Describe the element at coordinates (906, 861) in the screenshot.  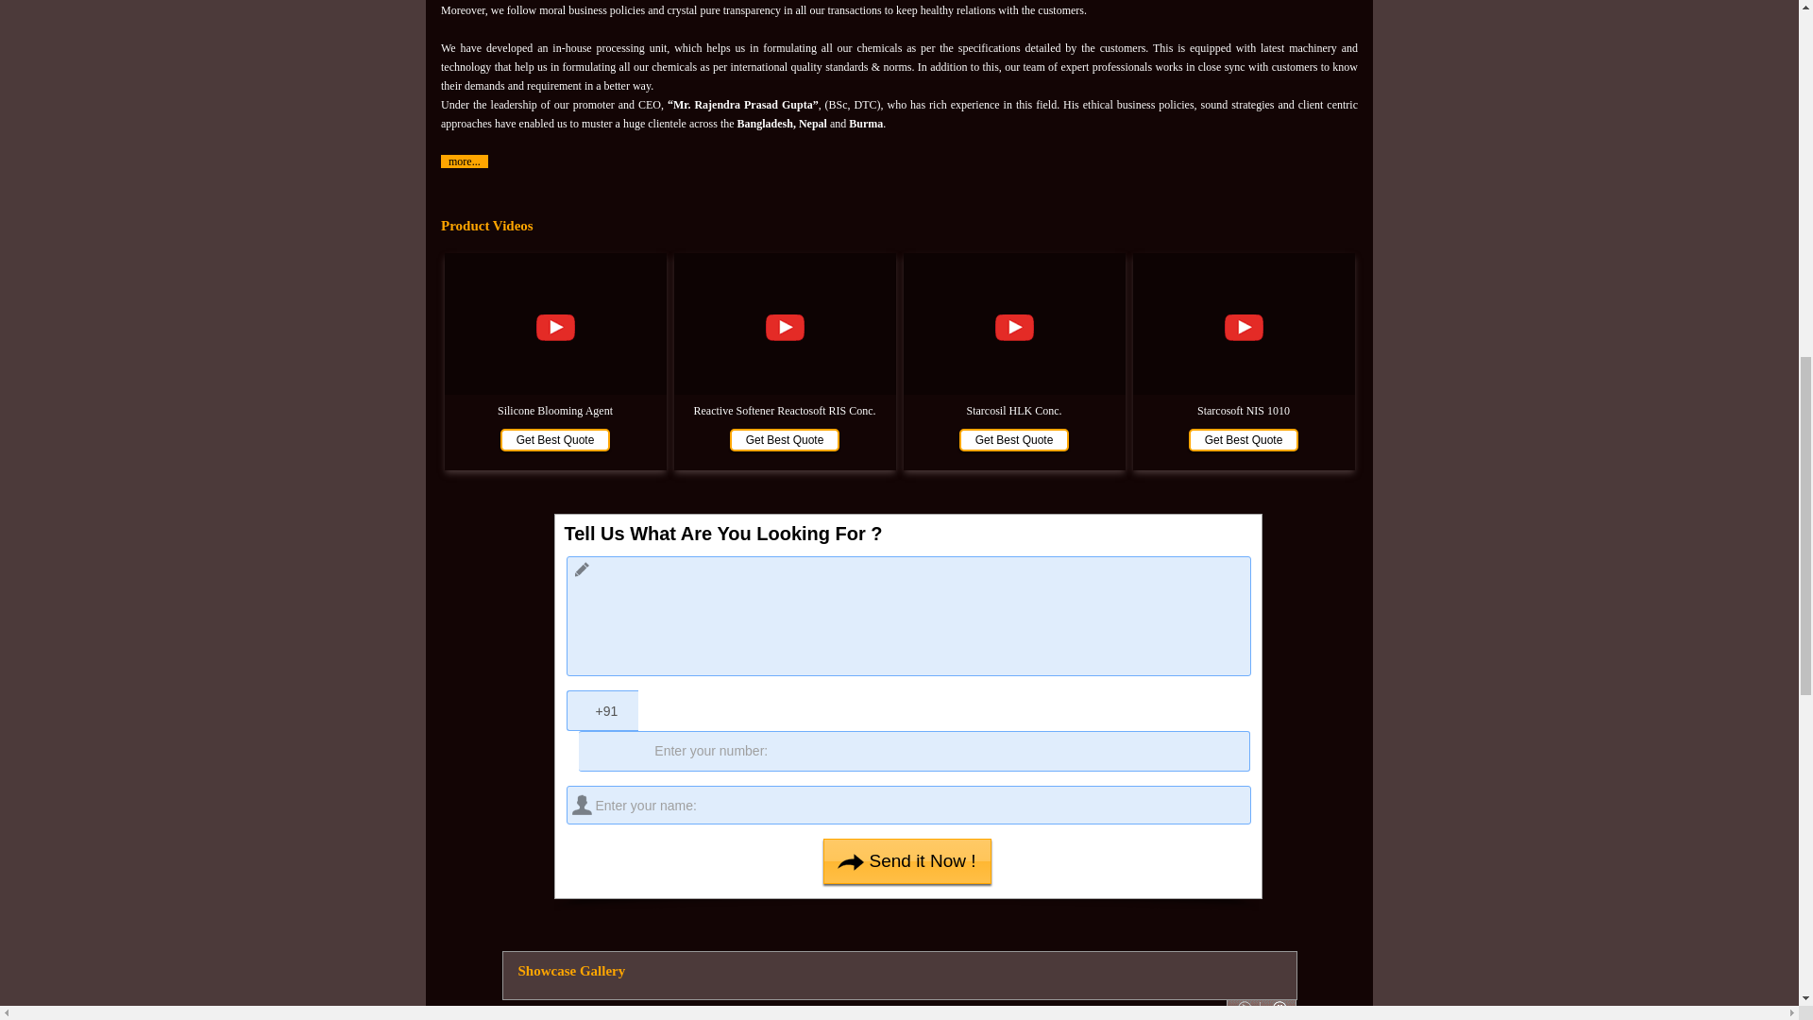
I see `Send it Now !` at that location.